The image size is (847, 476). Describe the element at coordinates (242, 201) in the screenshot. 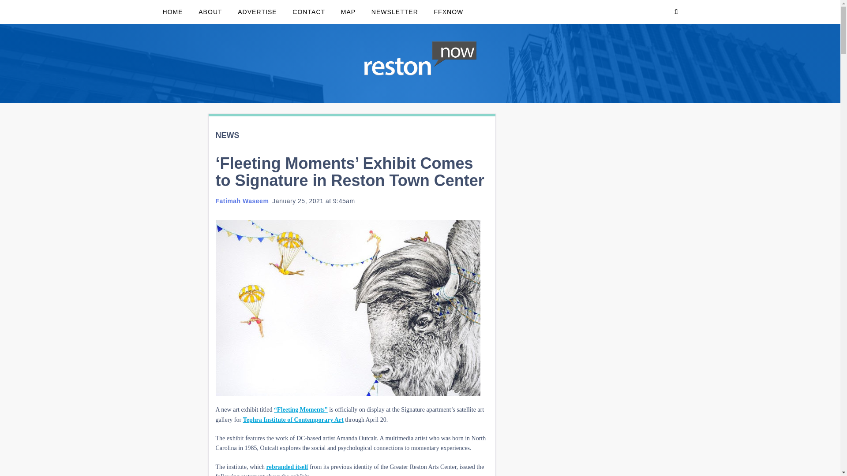

I see `Posts by Fatimah Waseem` at that location.